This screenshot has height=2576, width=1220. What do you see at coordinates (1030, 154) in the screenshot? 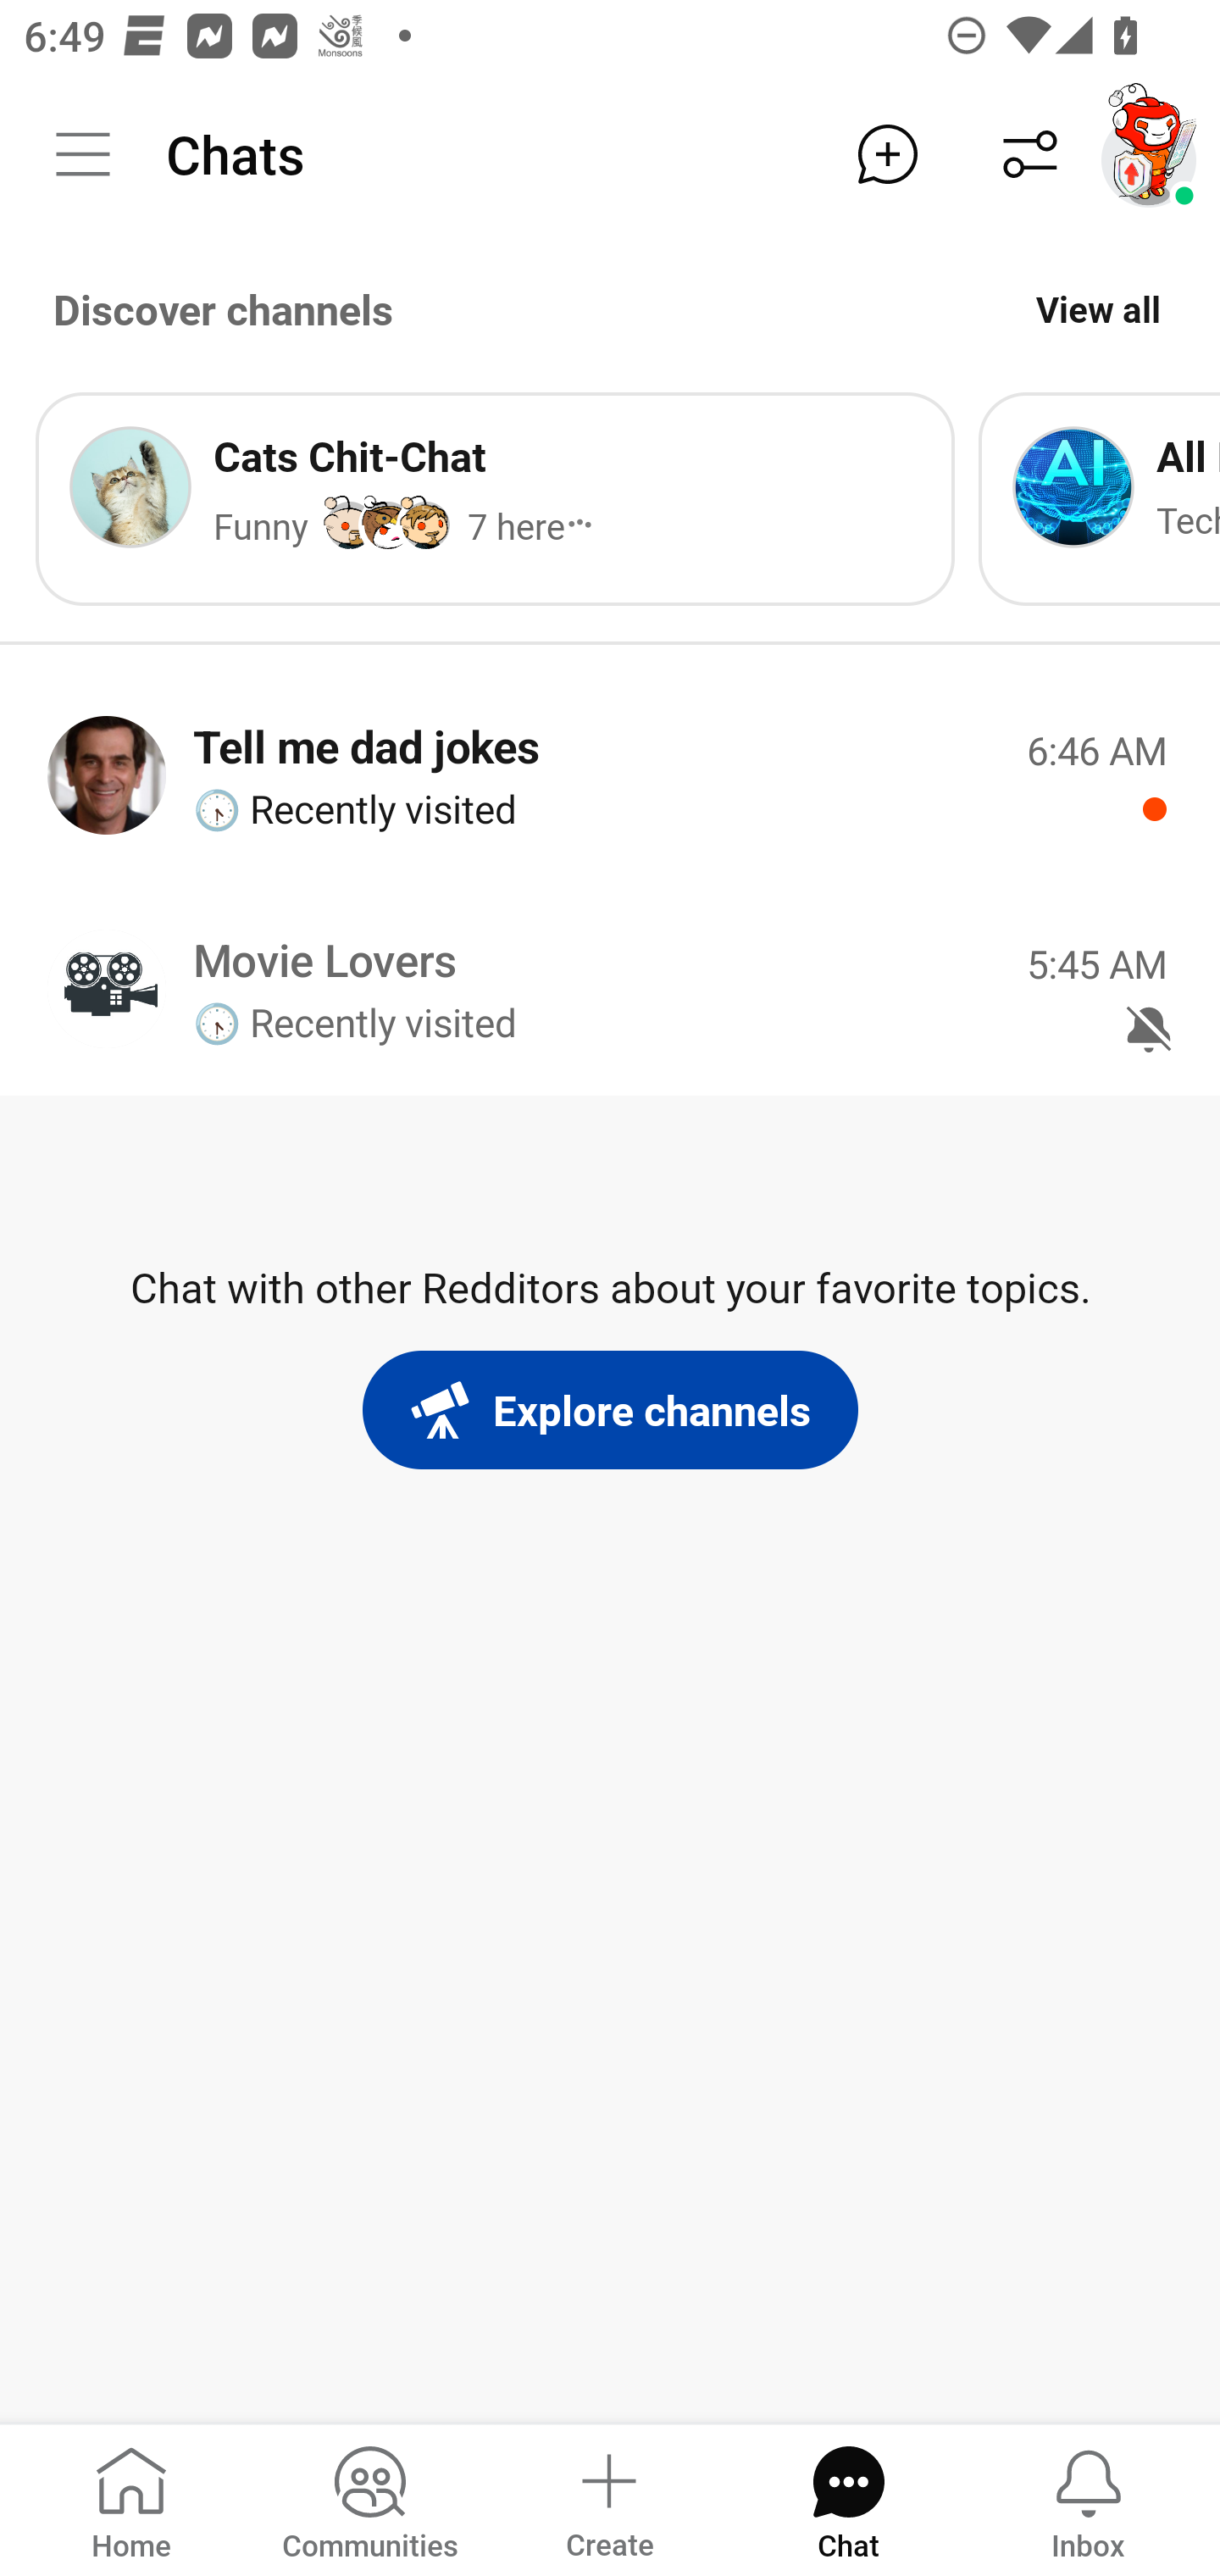
I see `Filter chats` at bounding box center [1030, 154].